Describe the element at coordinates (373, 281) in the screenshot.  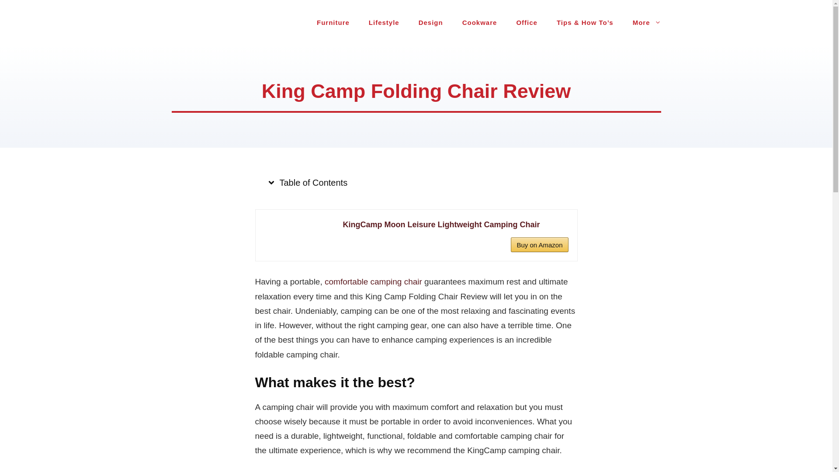
I see `comfortable camping chair` at that location.